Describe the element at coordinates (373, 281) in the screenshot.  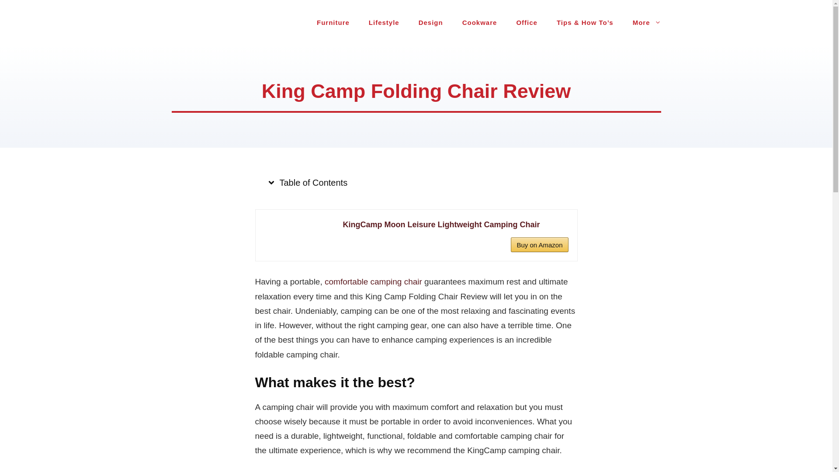
I see `comfortable camping chair` at that location.